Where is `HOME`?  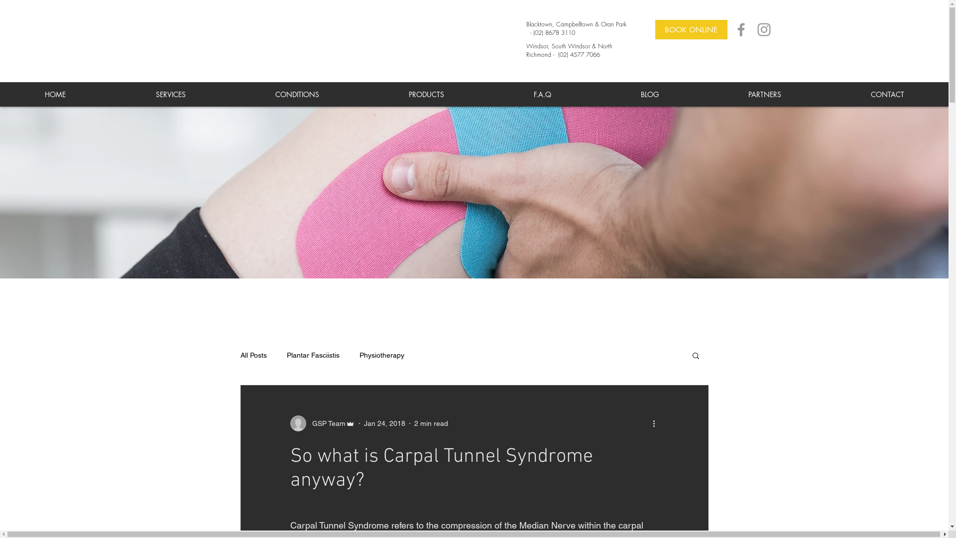 HOME is located at coordinates (55, 95).